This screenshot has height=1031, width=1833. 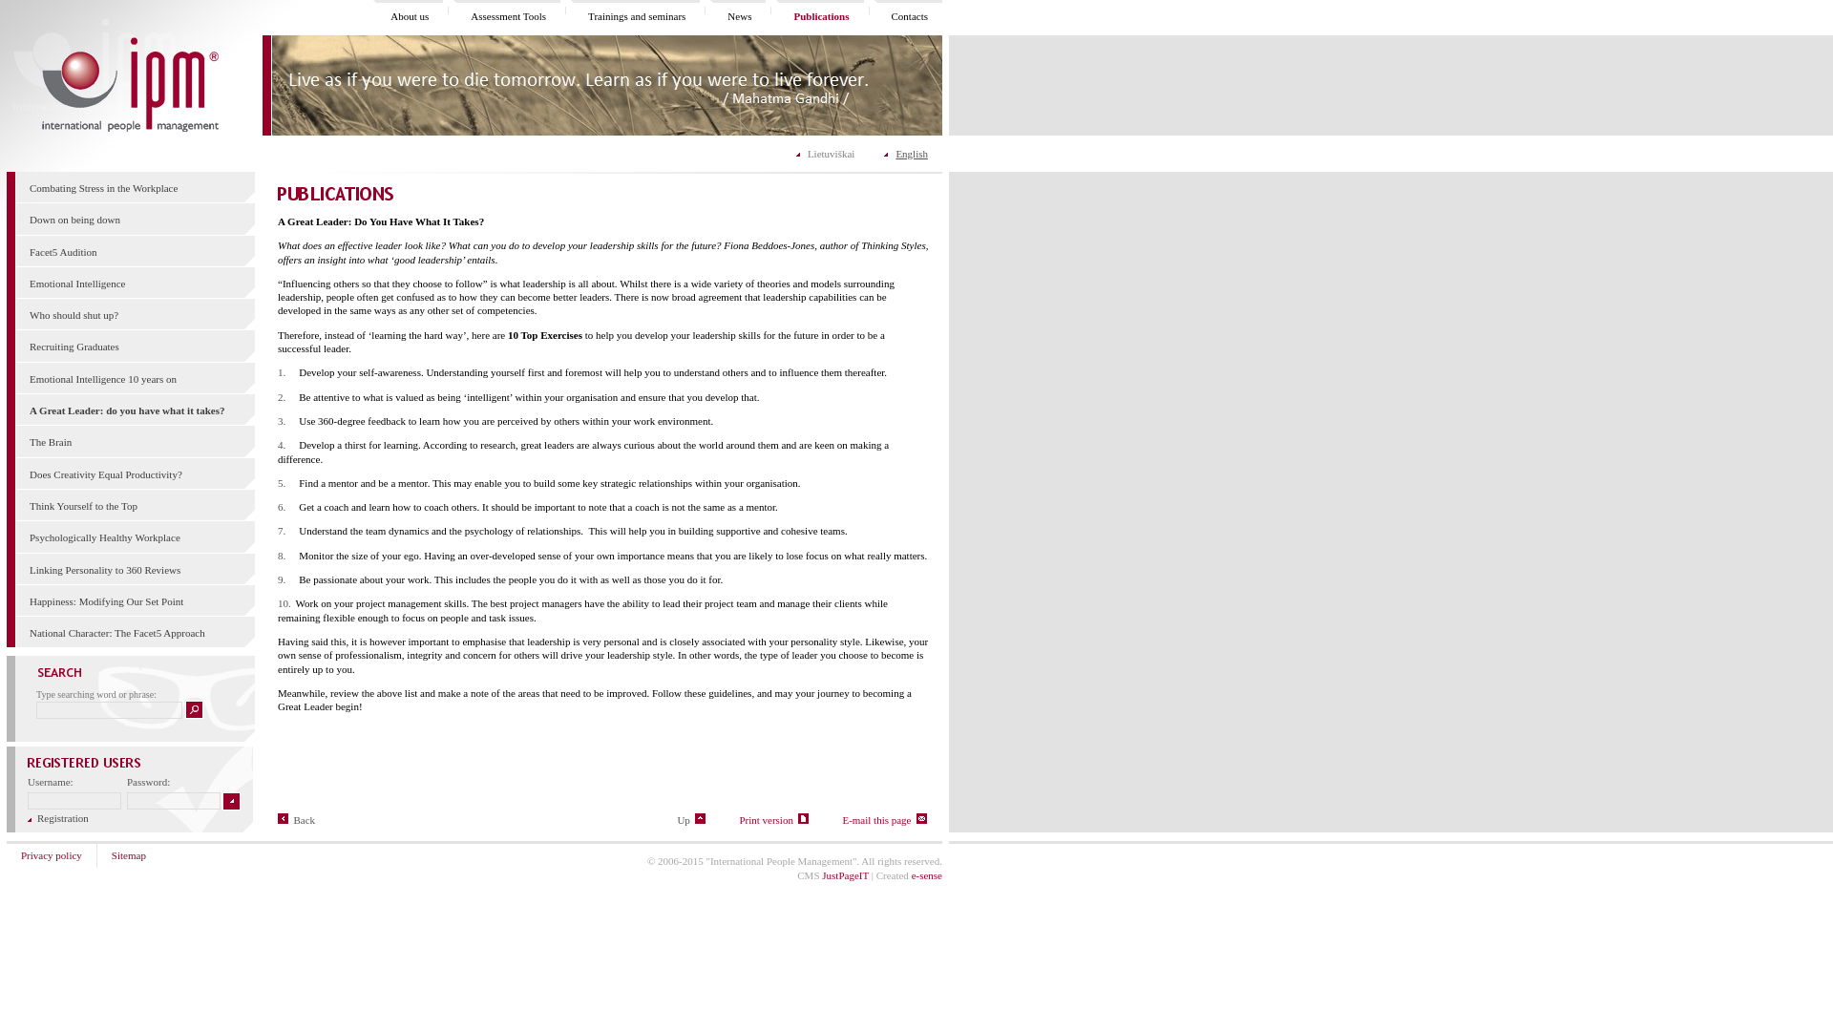 I want to click on Think Yourself to the Top, so click(x=83, y=505).